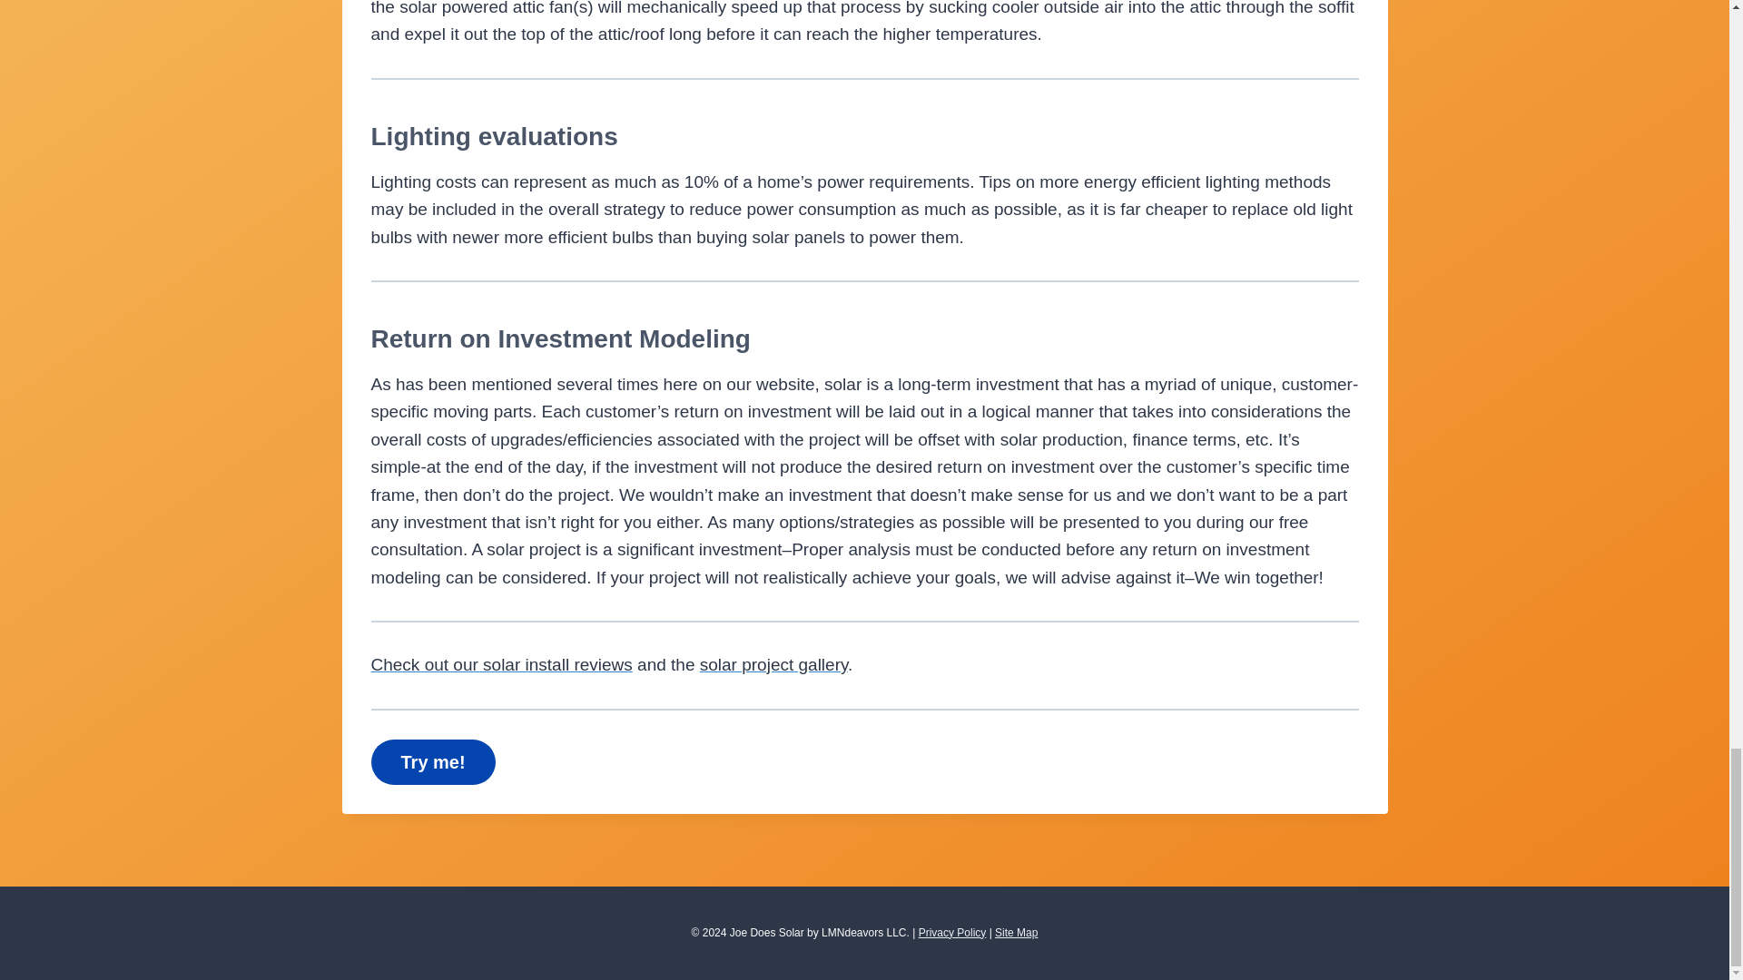  What do you see at coordinates (500, 664) in the screenshot?
I see `Check out our solar install reviews` at bounding box center [500, 664].